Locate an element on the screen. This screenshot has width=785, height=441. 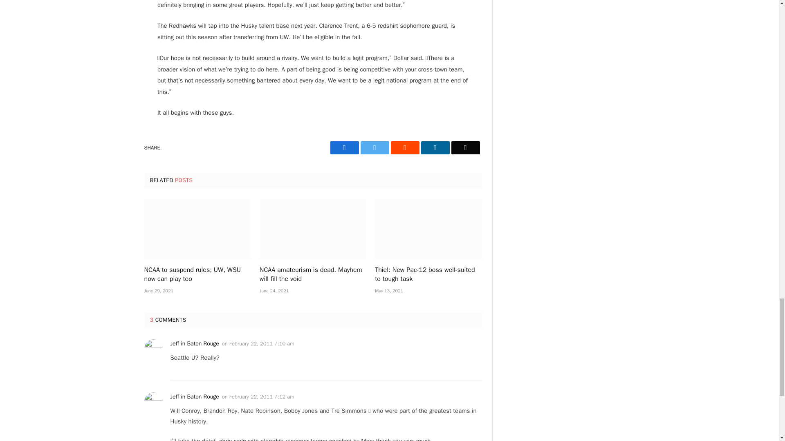
Twitter is located at coordinates (375, 148).